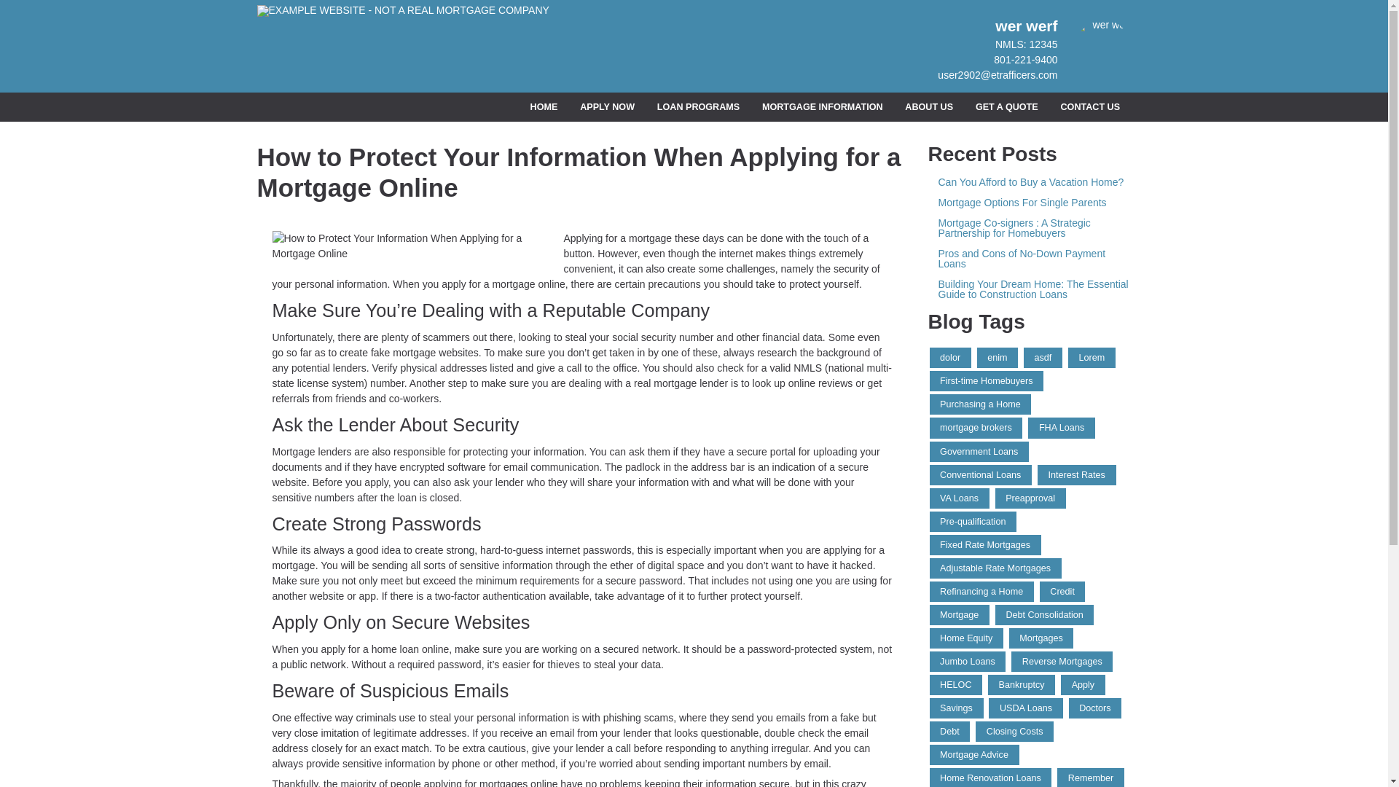 This screenshot has height=787, width=1399. Describe the element at coordinates (1025, 60) in the screenshot. I see `801-221-9400` at that location.